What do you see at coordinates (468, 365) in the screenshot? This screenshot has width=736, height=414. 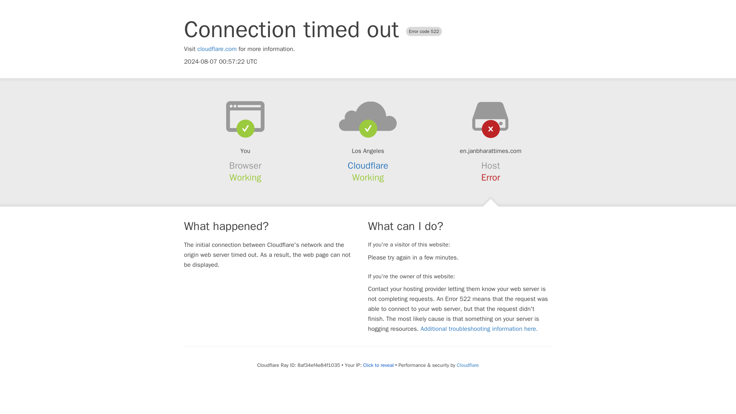 I see `Cloudflare` at bounding box center [468, 365].